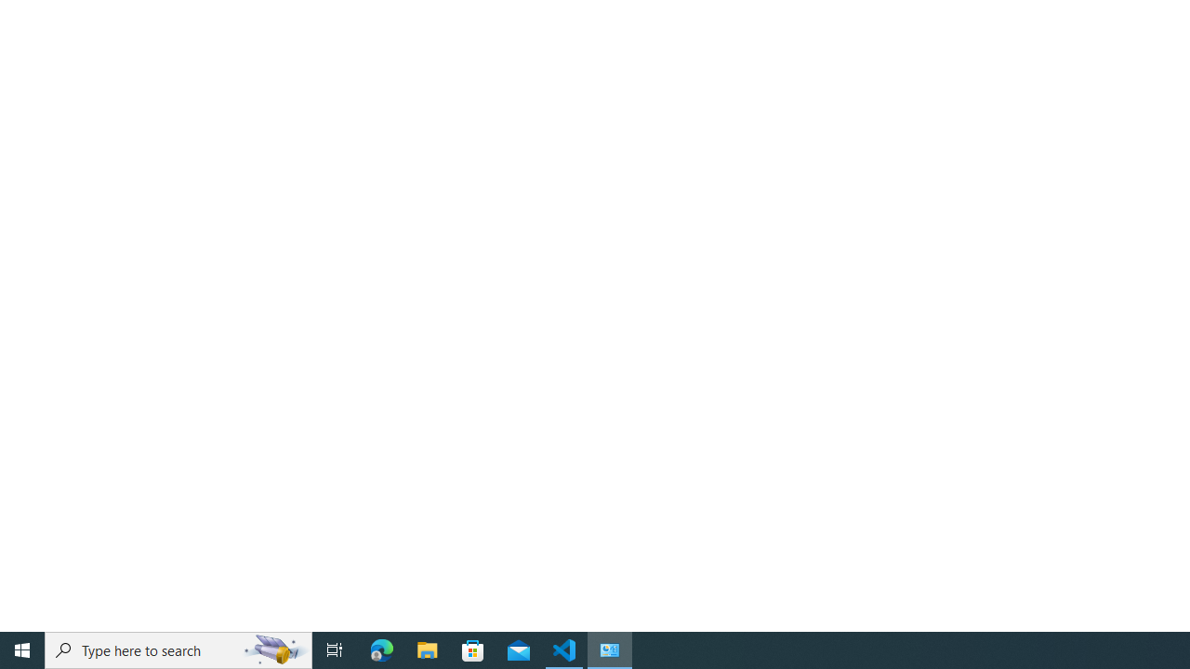 The width and height of the screenshot is (1190, 669). What do you see at coordinates (610, 650) in the screenshot?
I see `Control Panel - 1 running window` at bounding box center [610, 650].